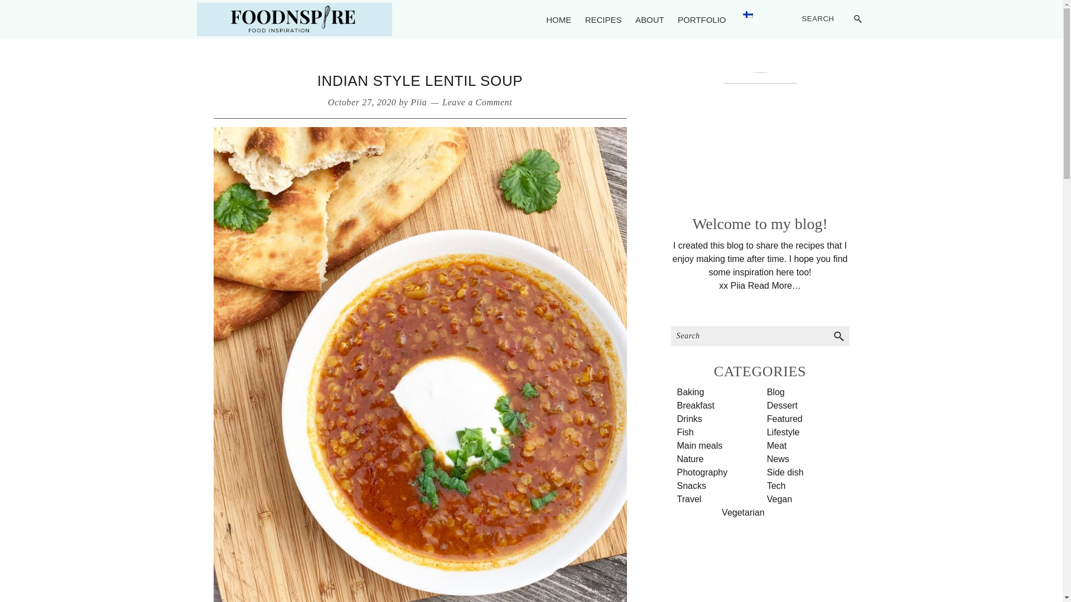  I want to click on HOME, so click(559, 20).